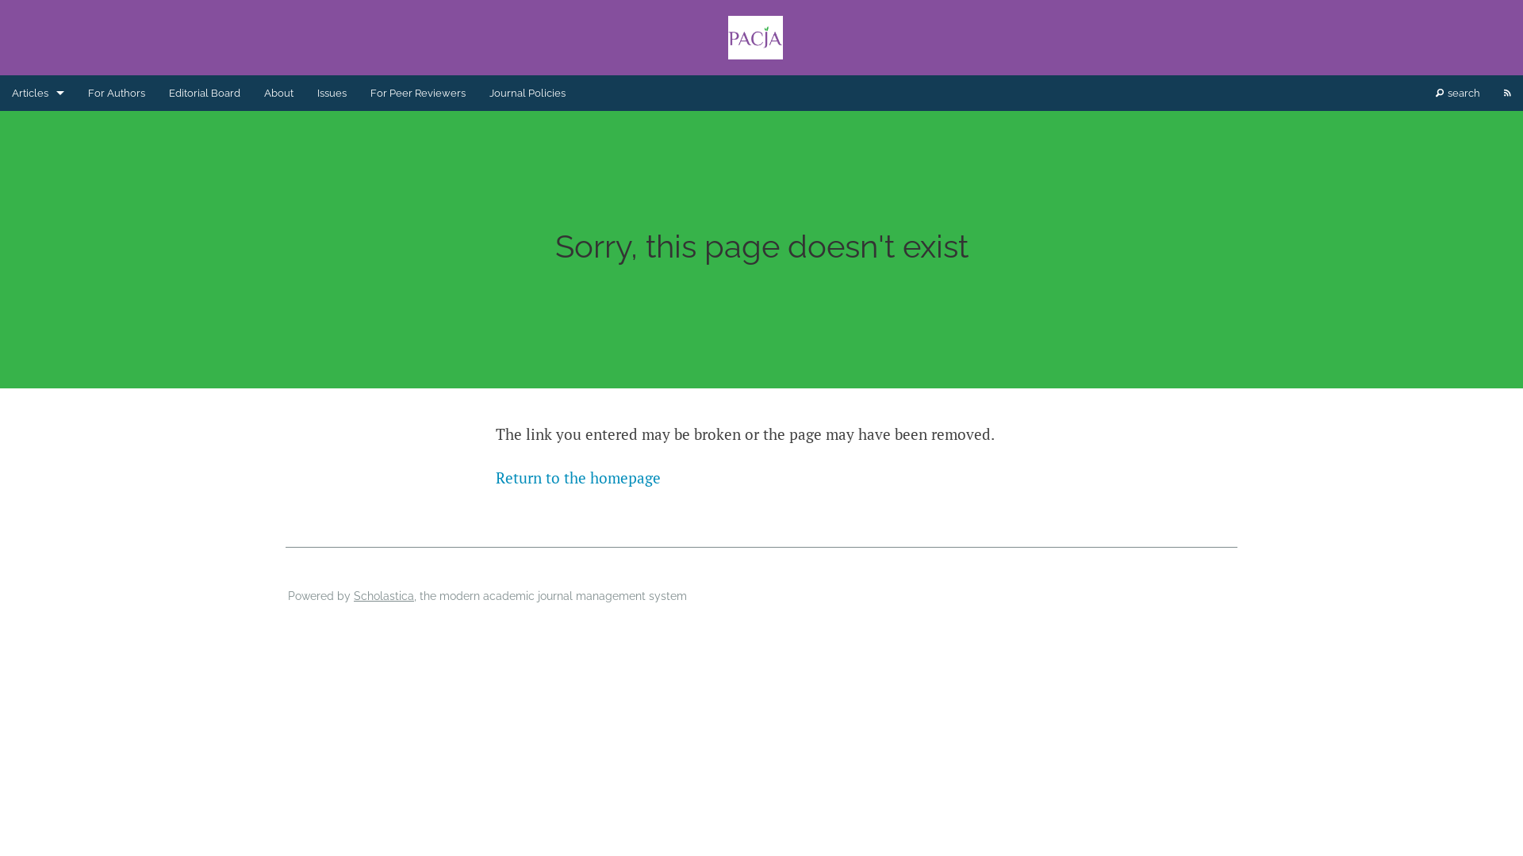 This screenshot has height=856, width=1523. I want to click on Editorials, so click(38, 200).